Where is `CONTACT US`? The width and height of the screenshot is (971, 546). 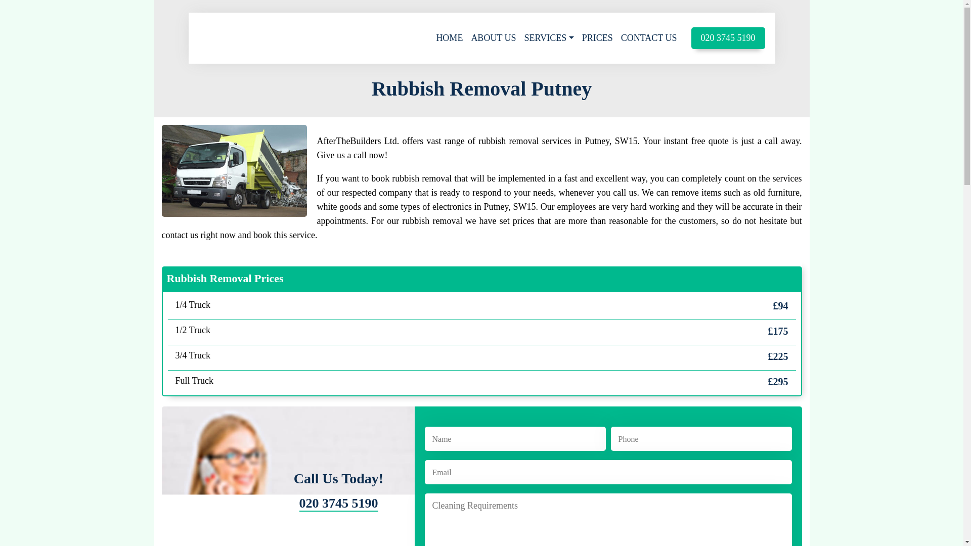
CONTACT US is located at coordinates (649, 38).